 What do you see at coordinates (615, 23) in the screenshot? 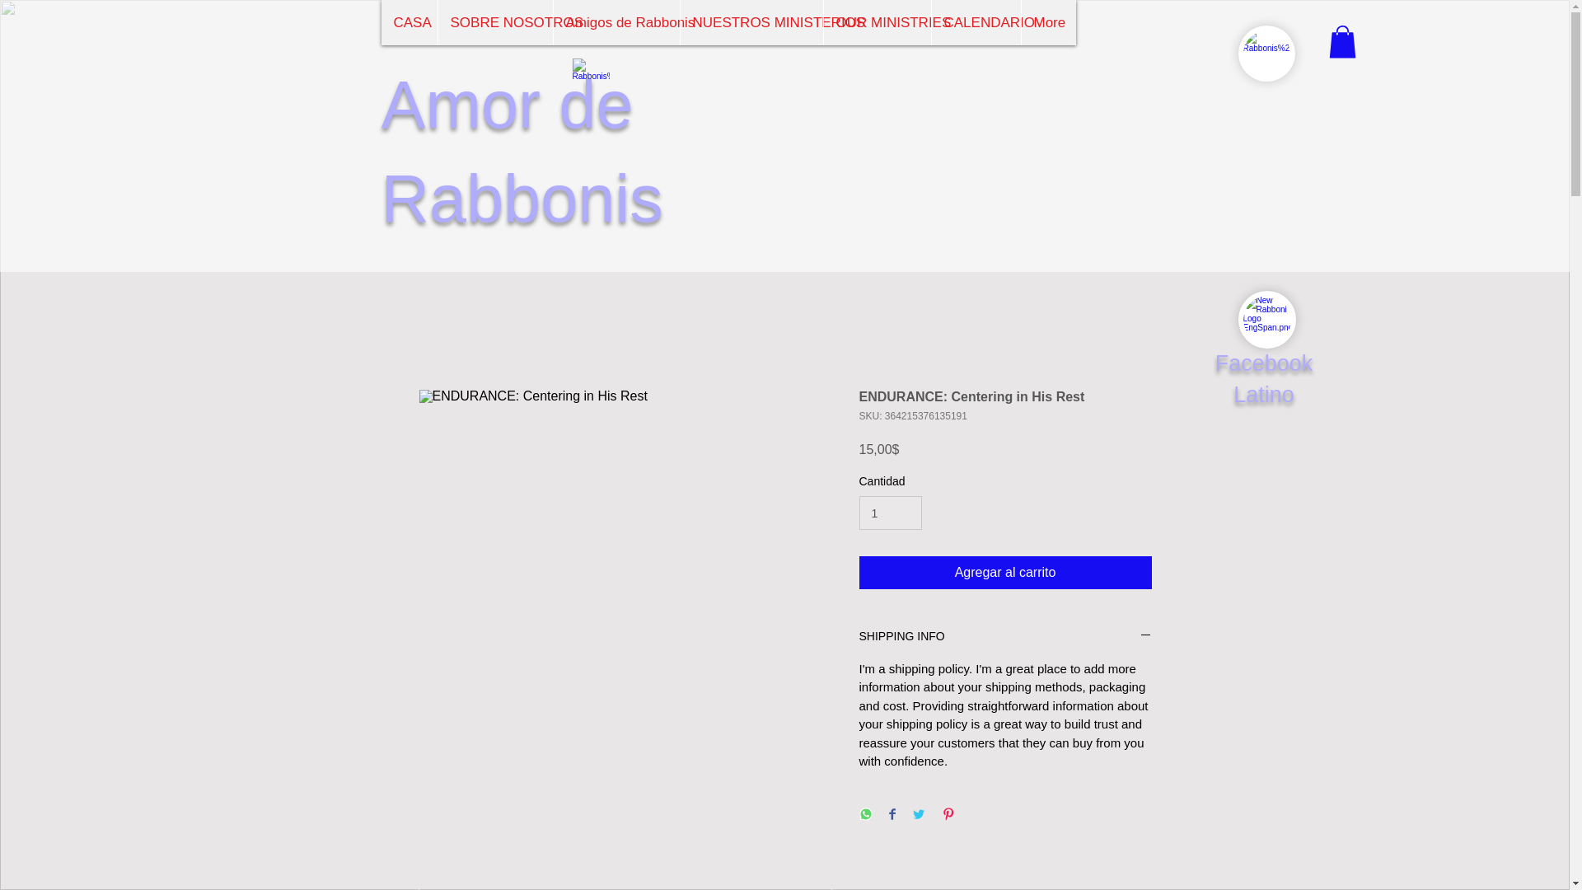
I see `Amigos de Rabbonis` at bounding box center [615, 23].